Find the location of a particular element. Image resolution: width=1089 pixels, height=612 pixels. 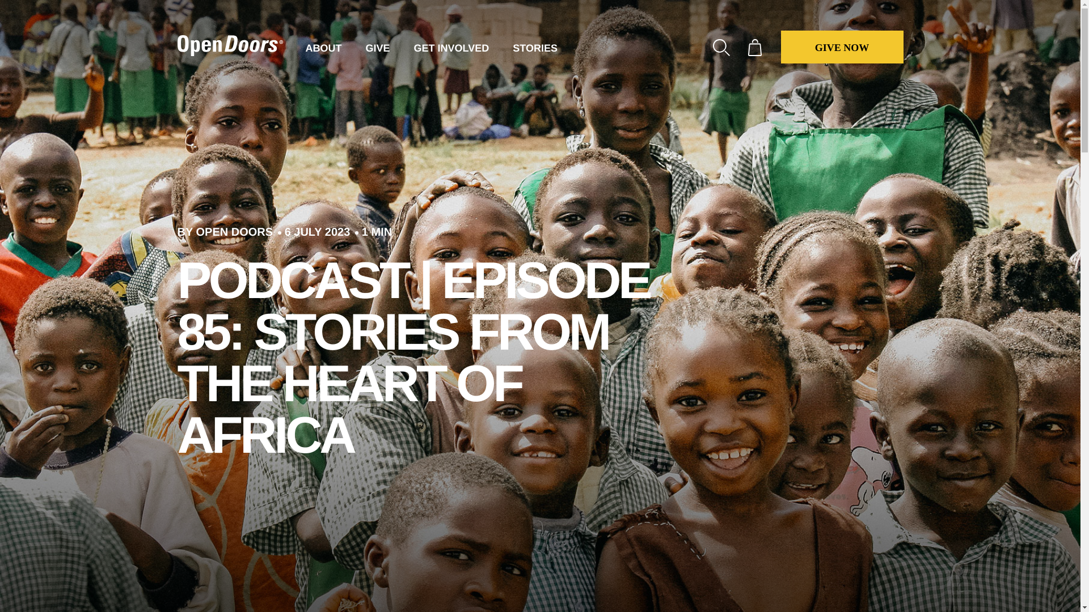

GIVE NOW is located at coordinates (842, 47).